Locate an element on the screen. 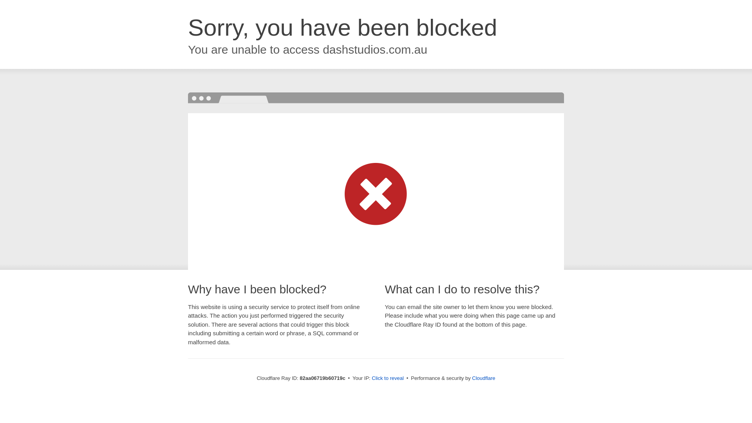 This screenshot has width=752, height=423. Cloudflare is located at coordinates (483, 378).